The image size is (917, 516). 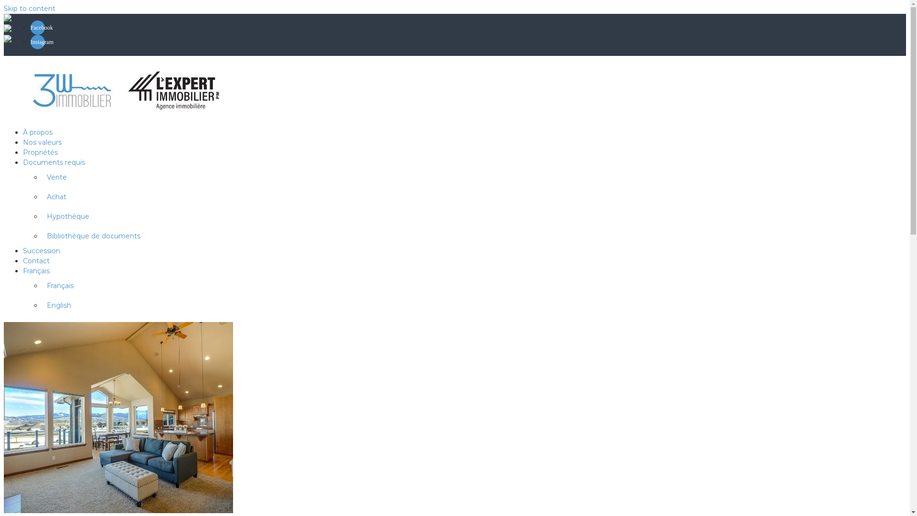 What do you see at coordinates (36, 261) in the screenshot?
I see `Contact` at bounding box center [36, 261].